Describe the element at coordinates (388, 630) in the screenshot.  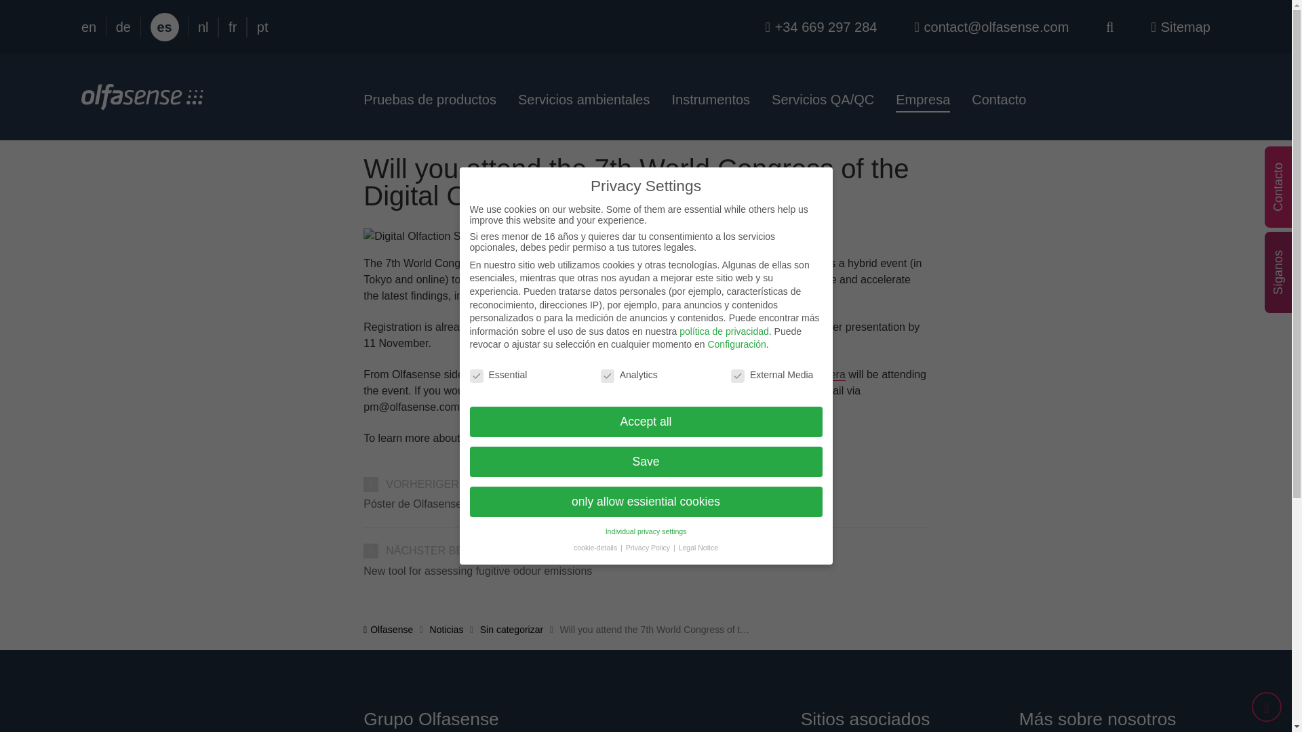
I see `Go to Olfasense.` at that location.